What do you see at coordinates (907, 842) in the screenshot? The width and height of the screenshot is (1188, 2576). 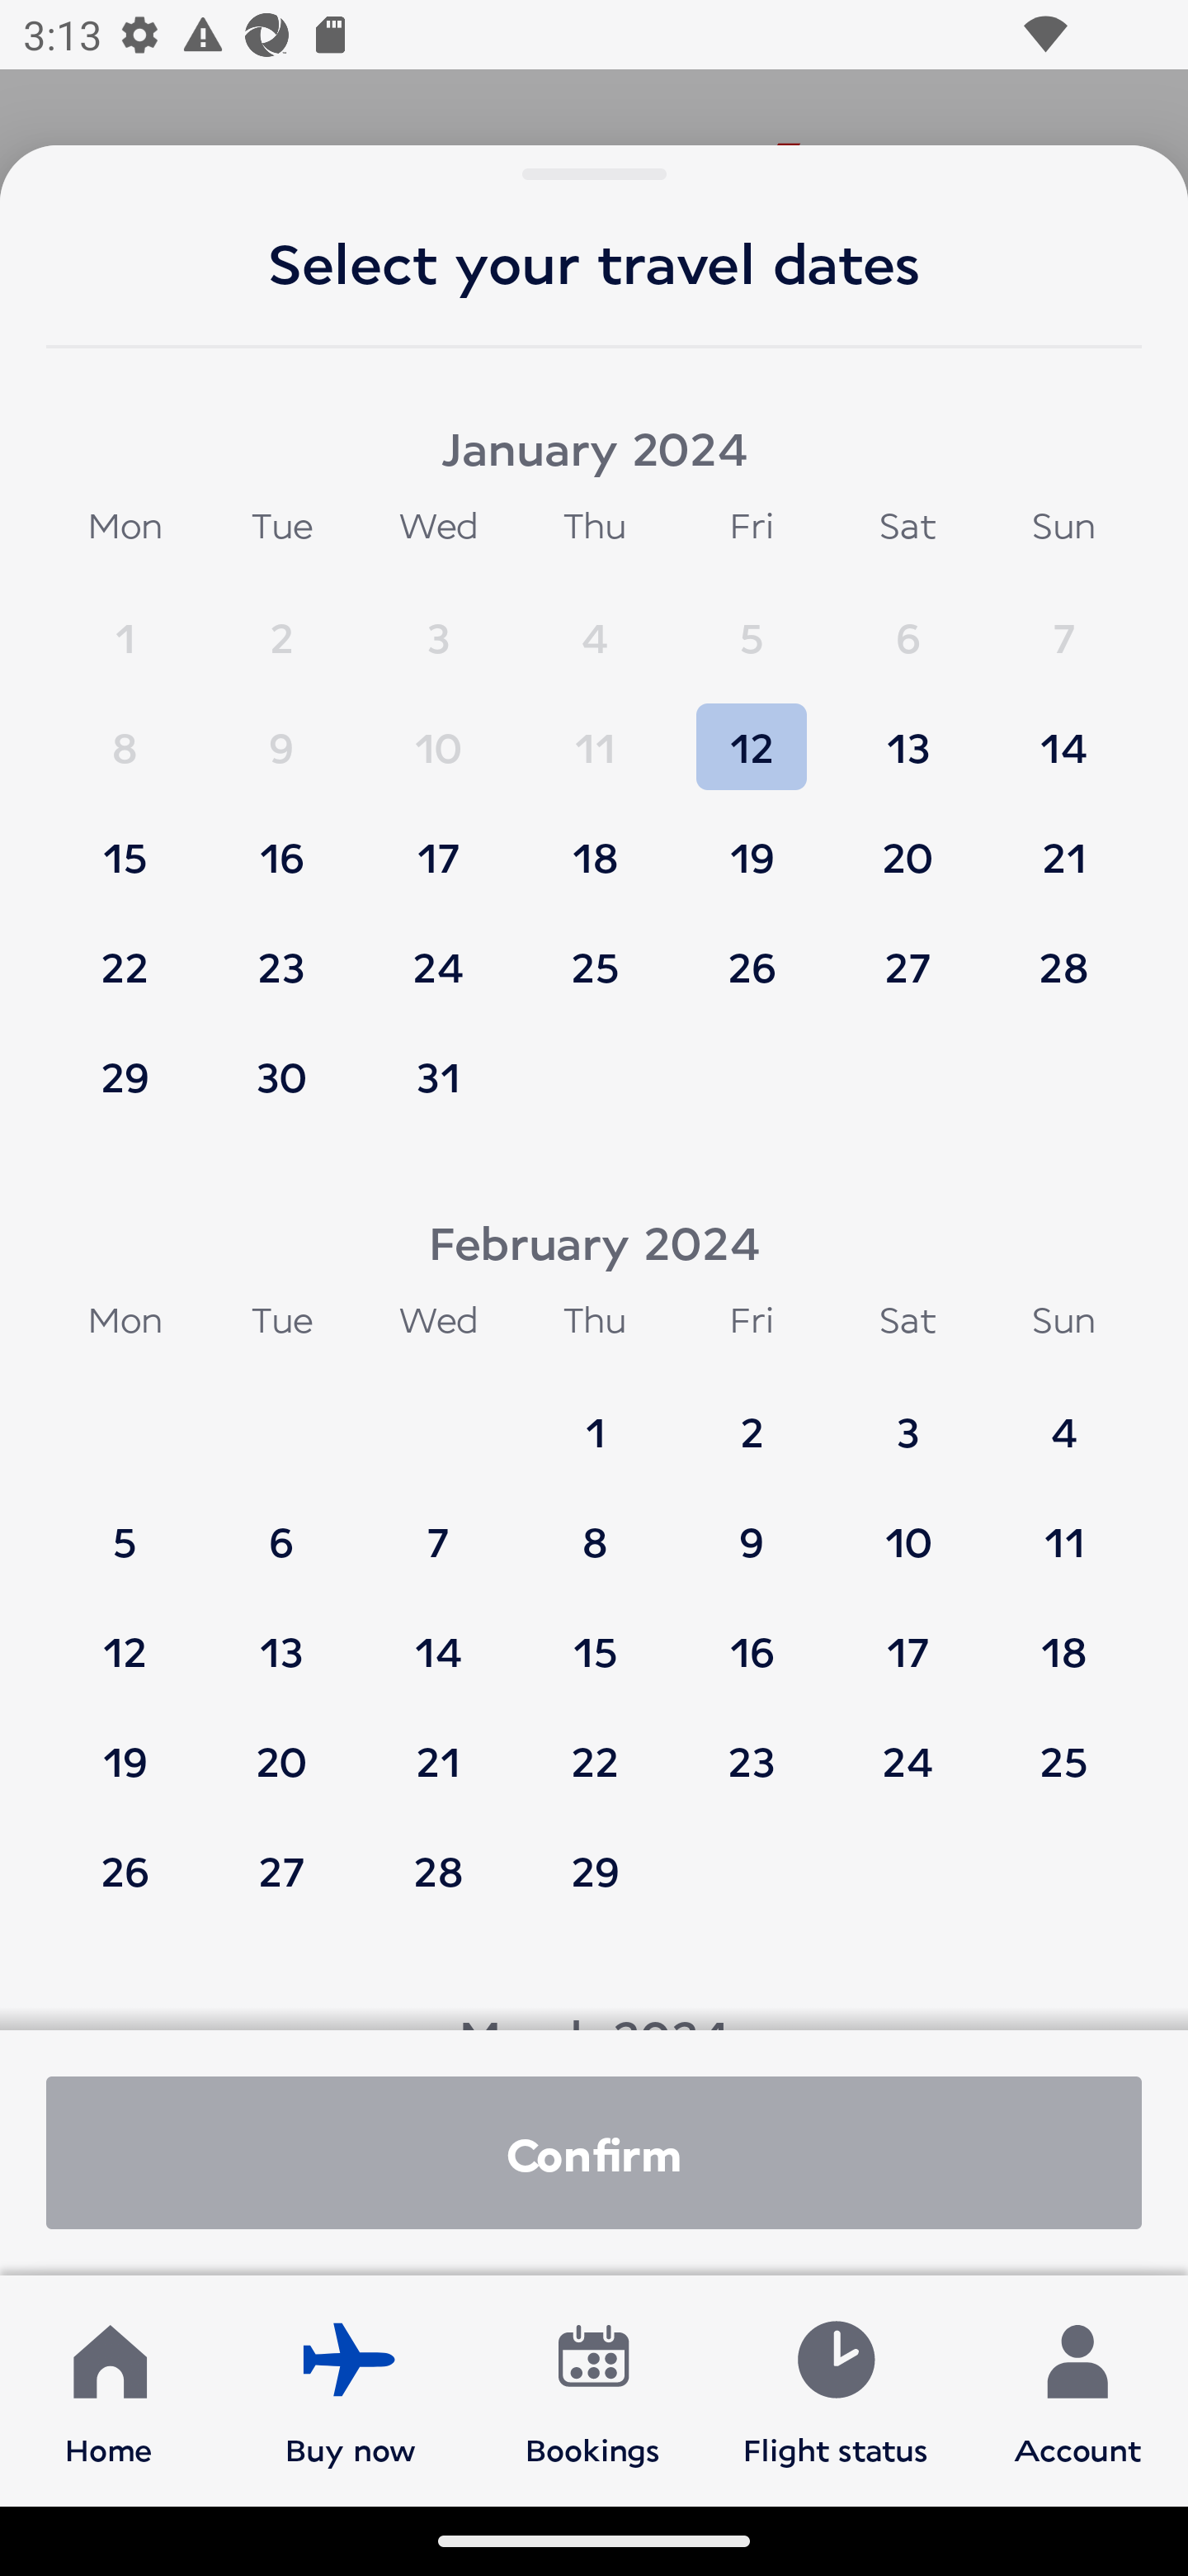 I see `20` at bounding box center [907, 842].